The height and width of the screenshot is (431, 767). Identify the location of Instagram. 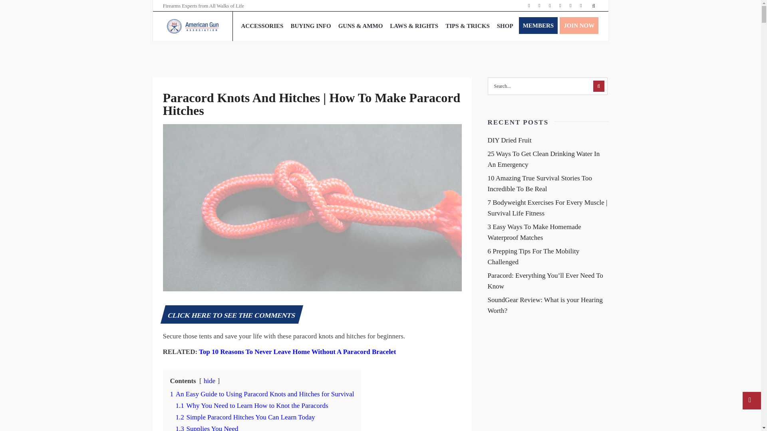
(550, 6).